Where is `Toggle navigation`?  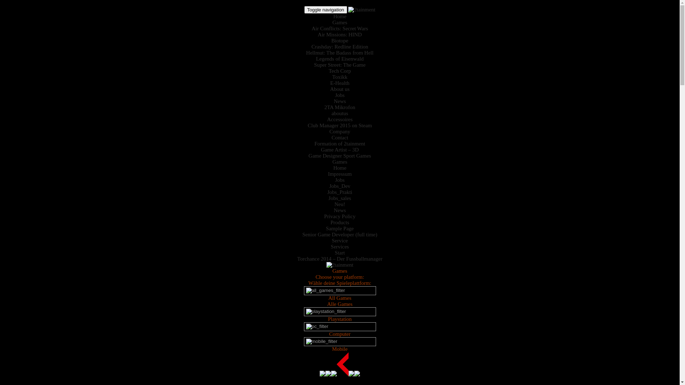
Toggle navigation is located at coordinates (325, 10).